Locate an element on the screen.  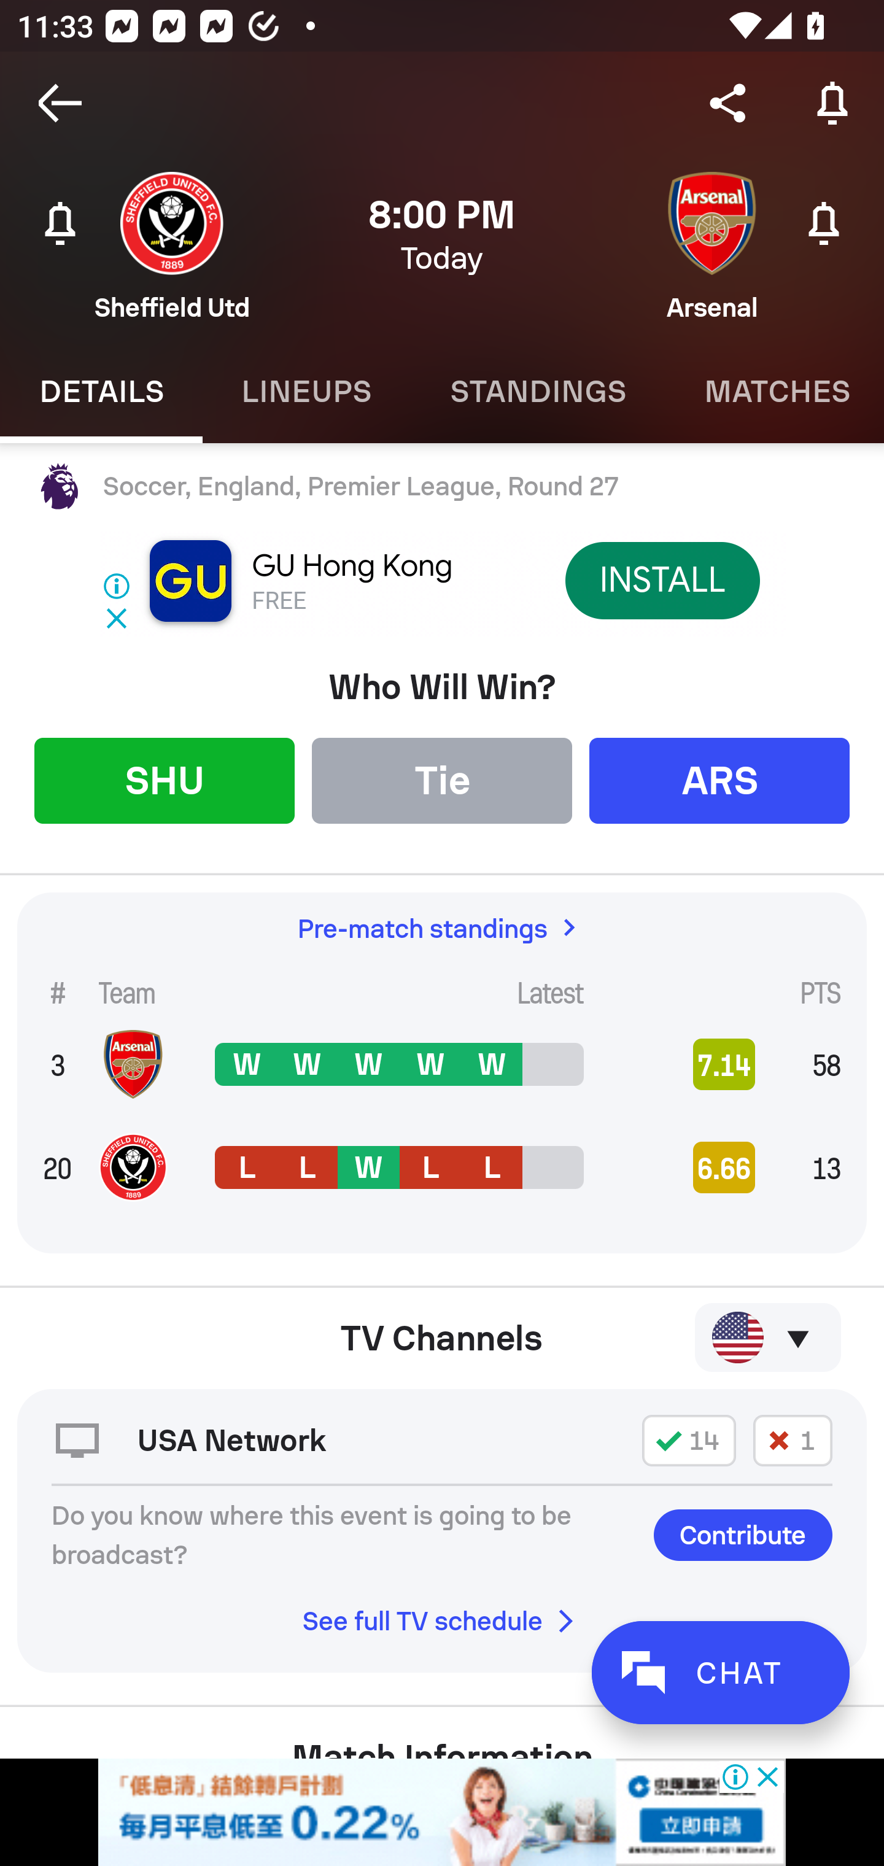
See full TV schedule is located at coordinates (442, 1620).